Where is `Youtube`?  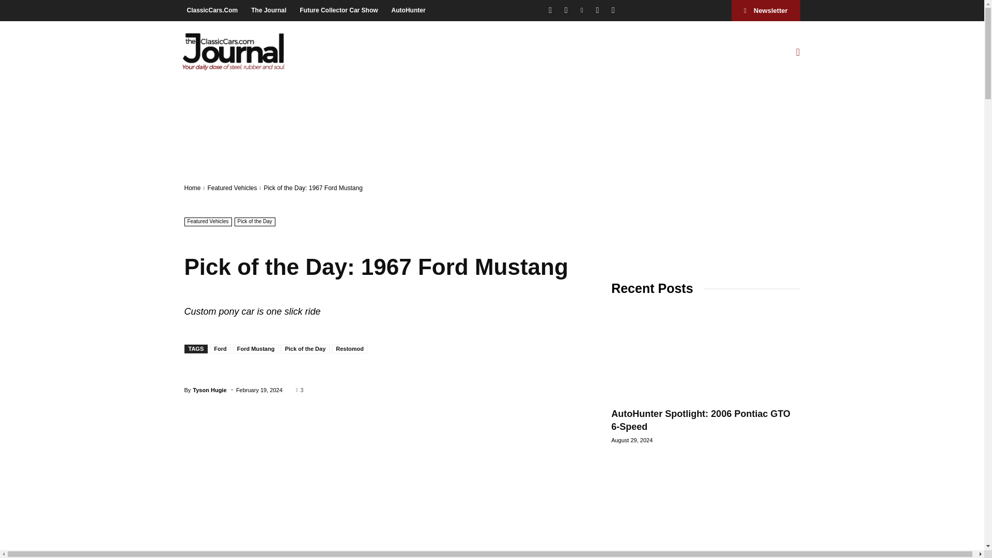
Youtube is located at coordinates (613, 10).